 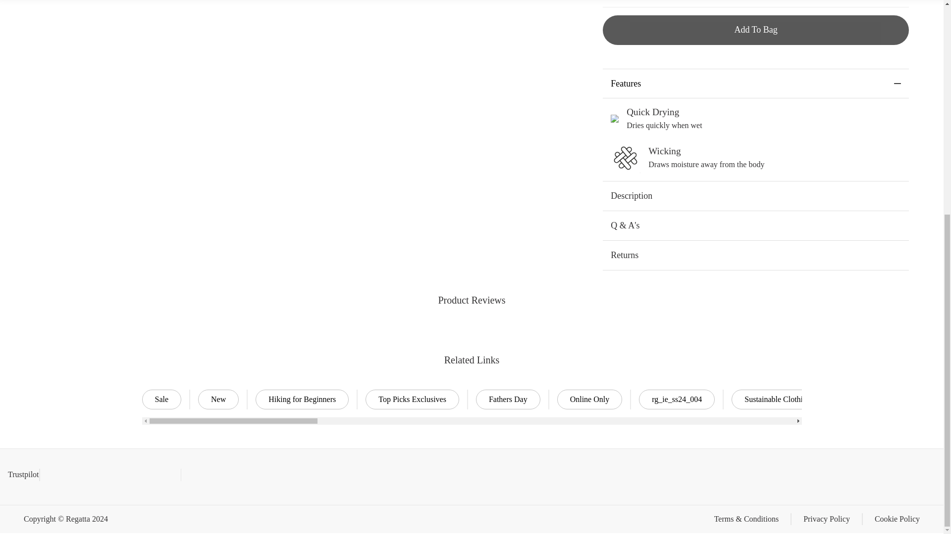 I want to click on Hiking for Beginners, so click(x=302, y=400).